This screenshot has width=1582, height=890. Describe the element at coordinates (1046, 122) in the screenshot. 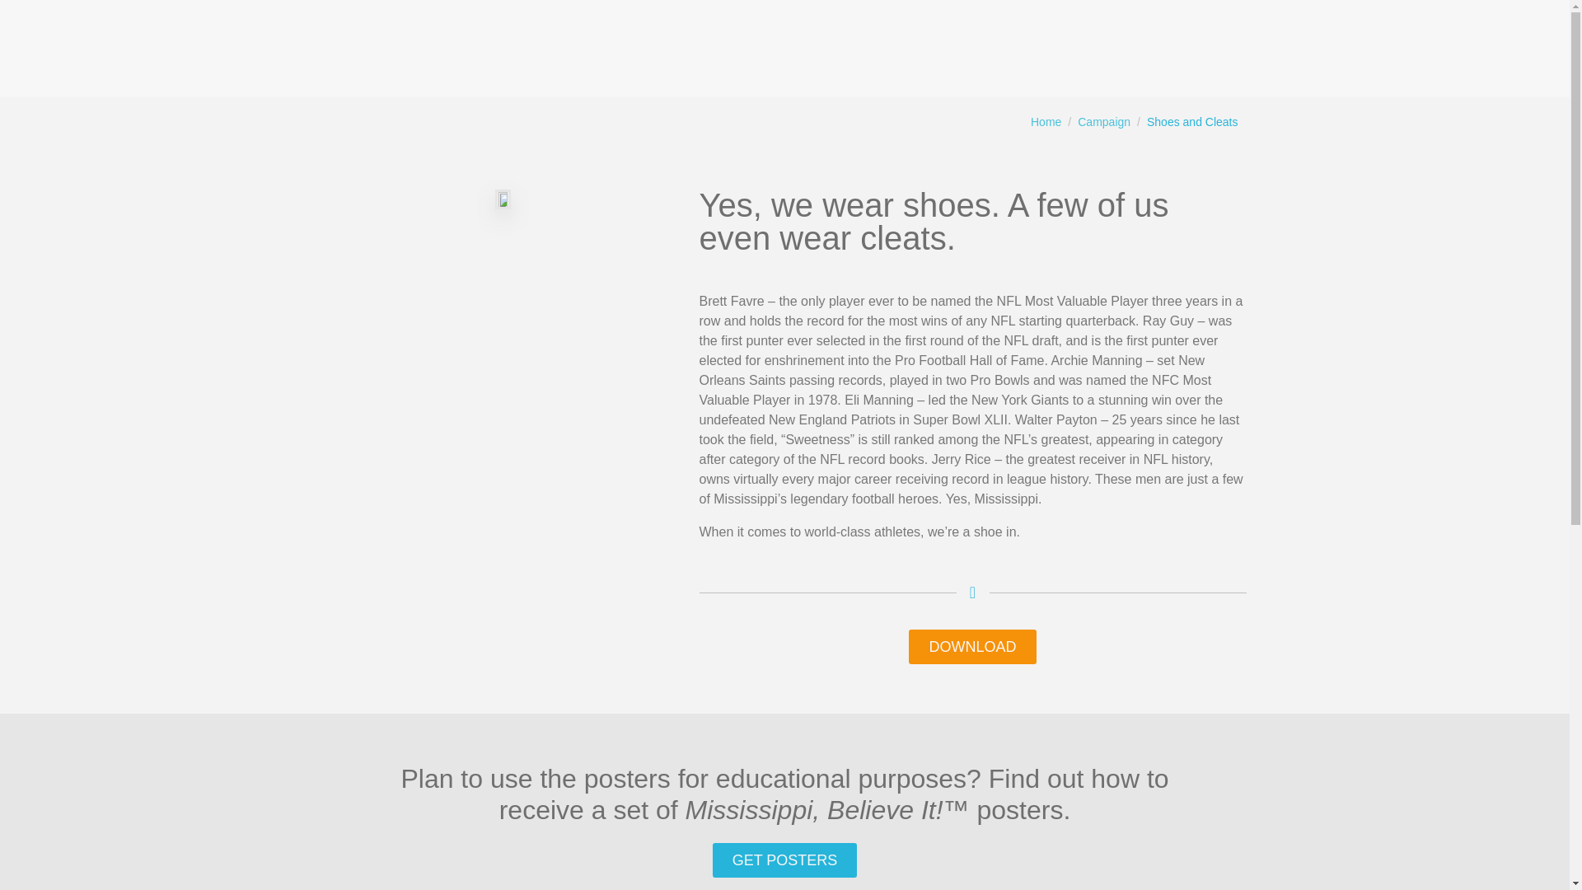

I see `Home` at that location.